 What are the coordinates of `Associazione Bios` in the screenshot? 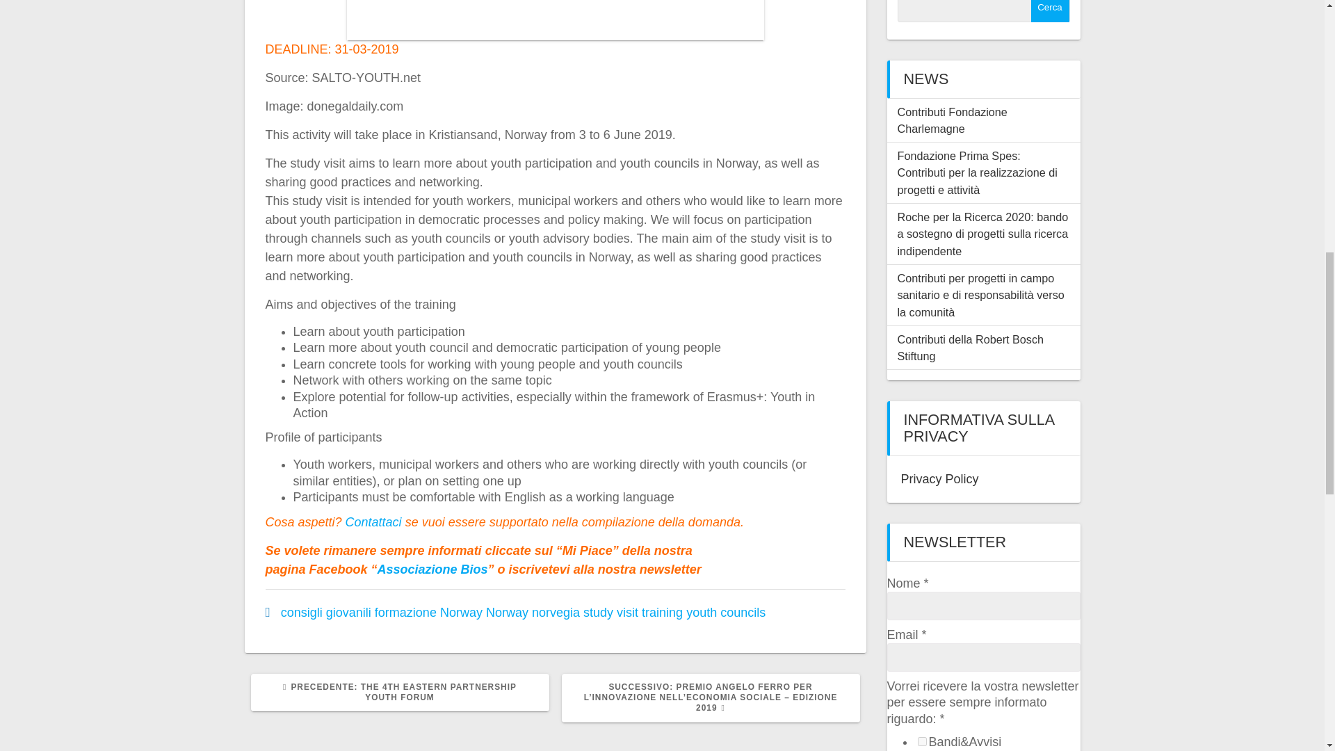 It's located at (432, 569).